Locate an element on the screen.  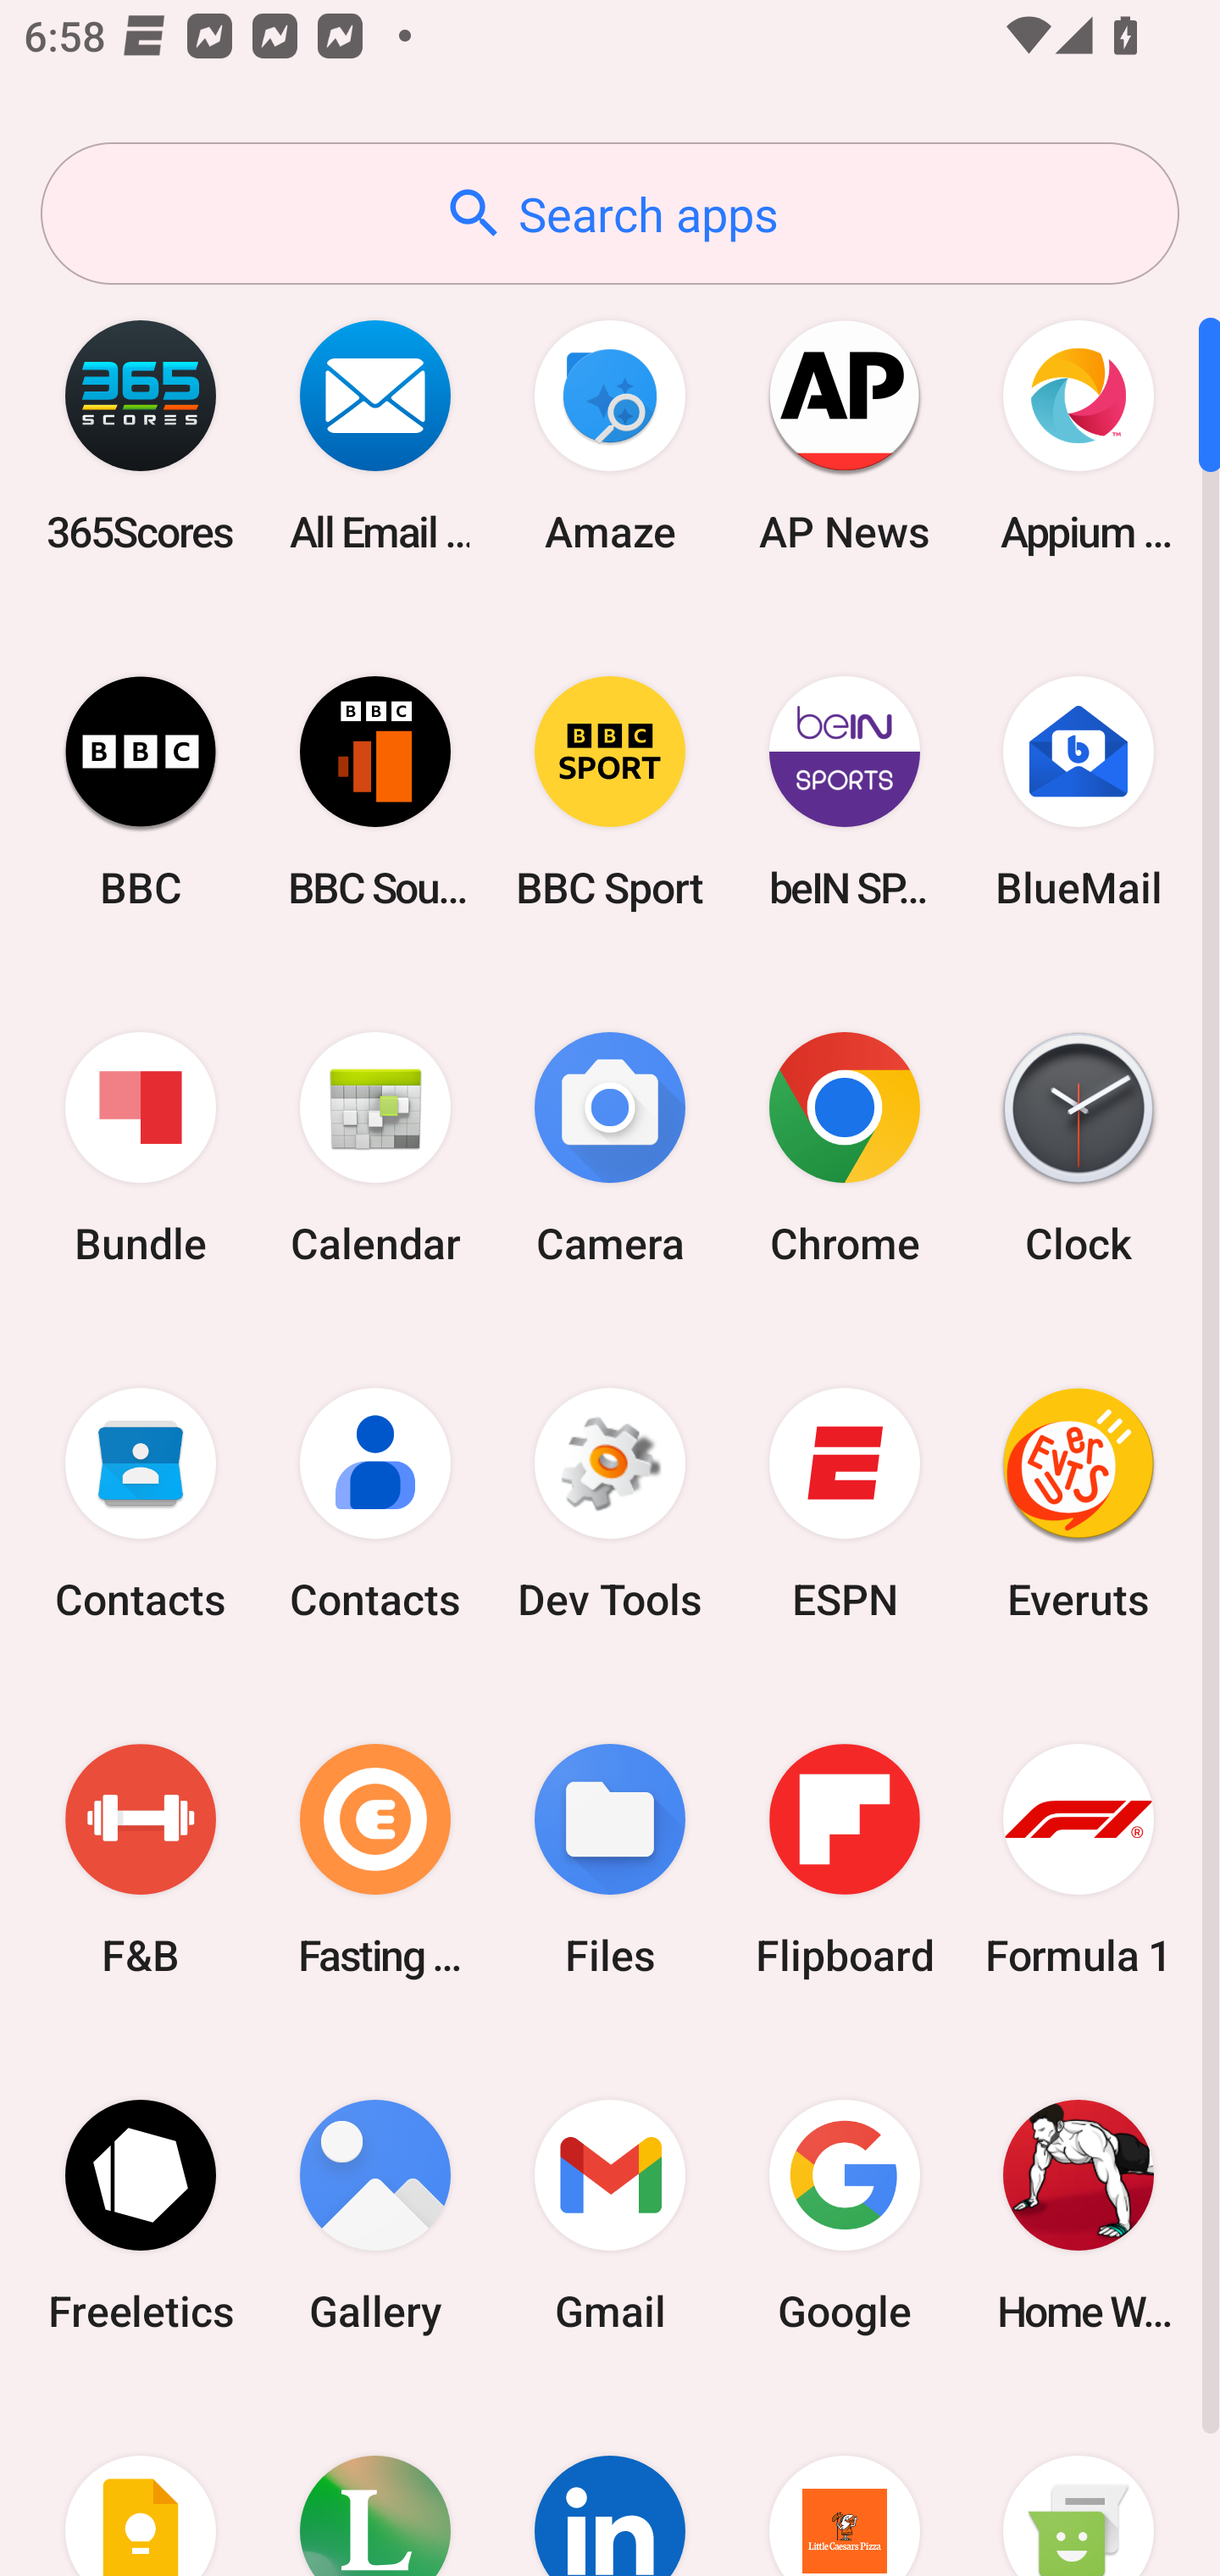
Google is located at coordinates (844, 2215).